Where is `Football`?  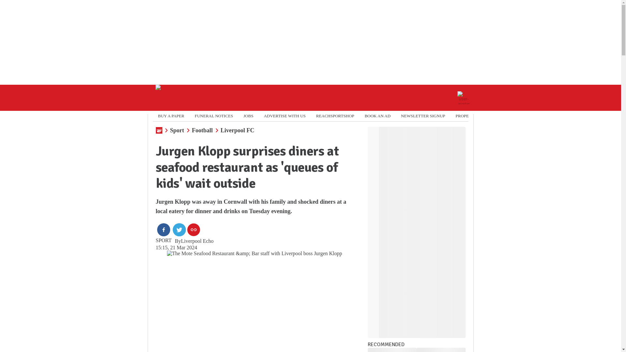
Football is located at coordinates (202, 130).